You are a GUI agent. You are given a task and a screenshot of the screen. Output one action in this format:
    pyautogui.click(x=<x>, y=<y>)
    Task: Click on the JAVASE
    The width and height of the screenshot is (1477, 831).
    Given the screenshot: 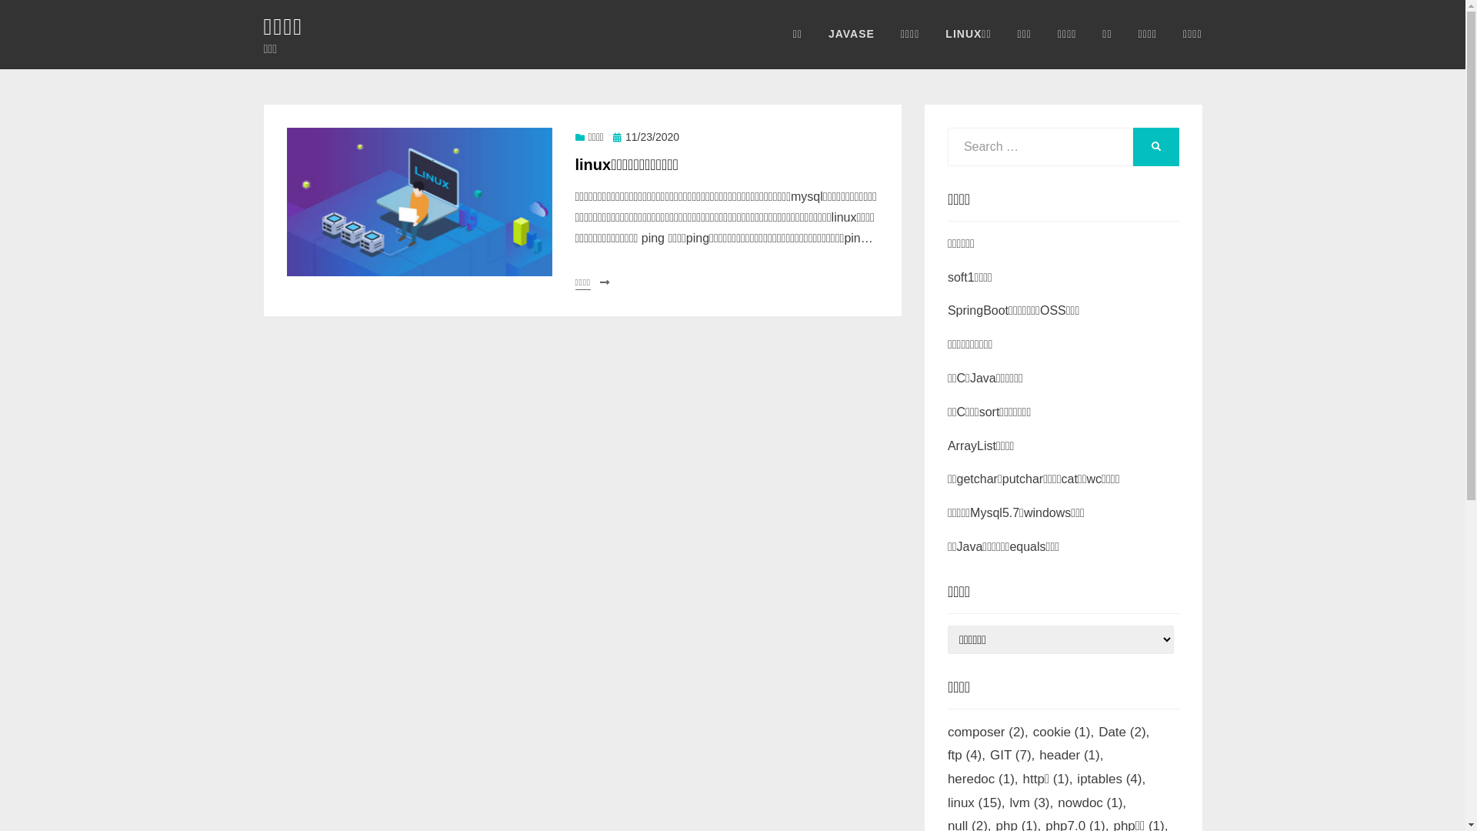 What is the action you would take?
    pyautogui.click(x=852, y=34)
    